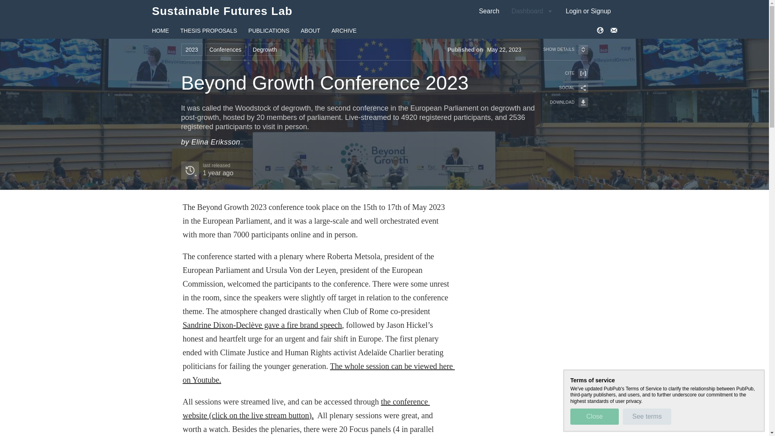  What do you see at coordinates (563, 73) in the screenshot?
I see `CITE` at bounding box center [563, 73].